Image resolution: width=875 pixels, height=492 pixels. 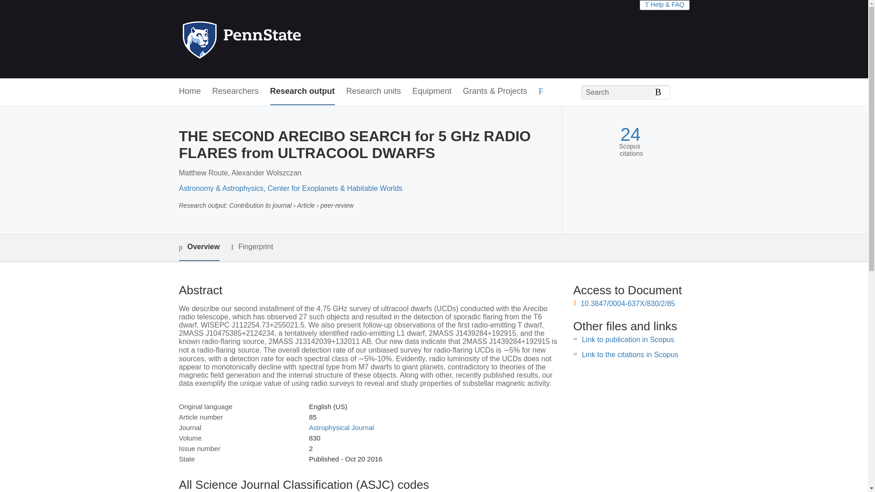 What do you see at coordinates (199, 248) in the screenshot?
I see `Overview` at bounding box center [199, 248].